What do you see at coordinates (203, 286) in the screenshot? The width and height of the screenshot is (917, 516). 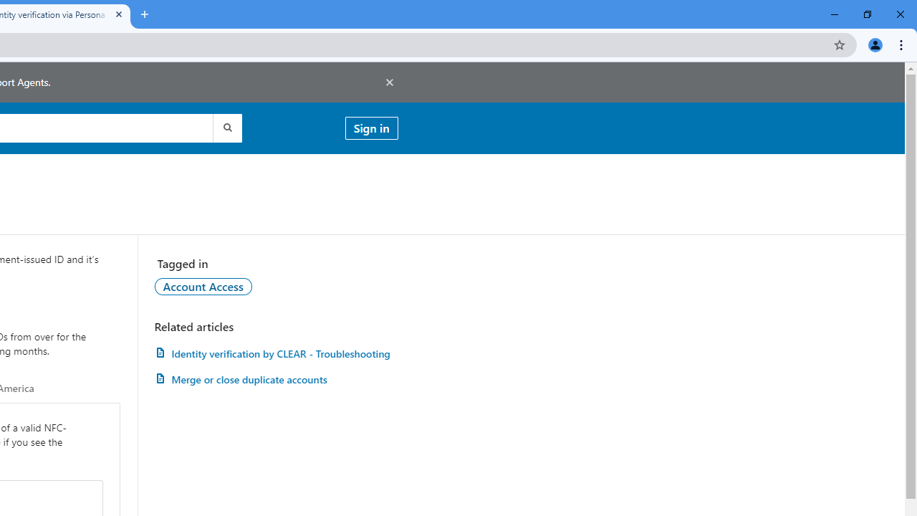 I see `Account Access` at bounding box center [203, 286].